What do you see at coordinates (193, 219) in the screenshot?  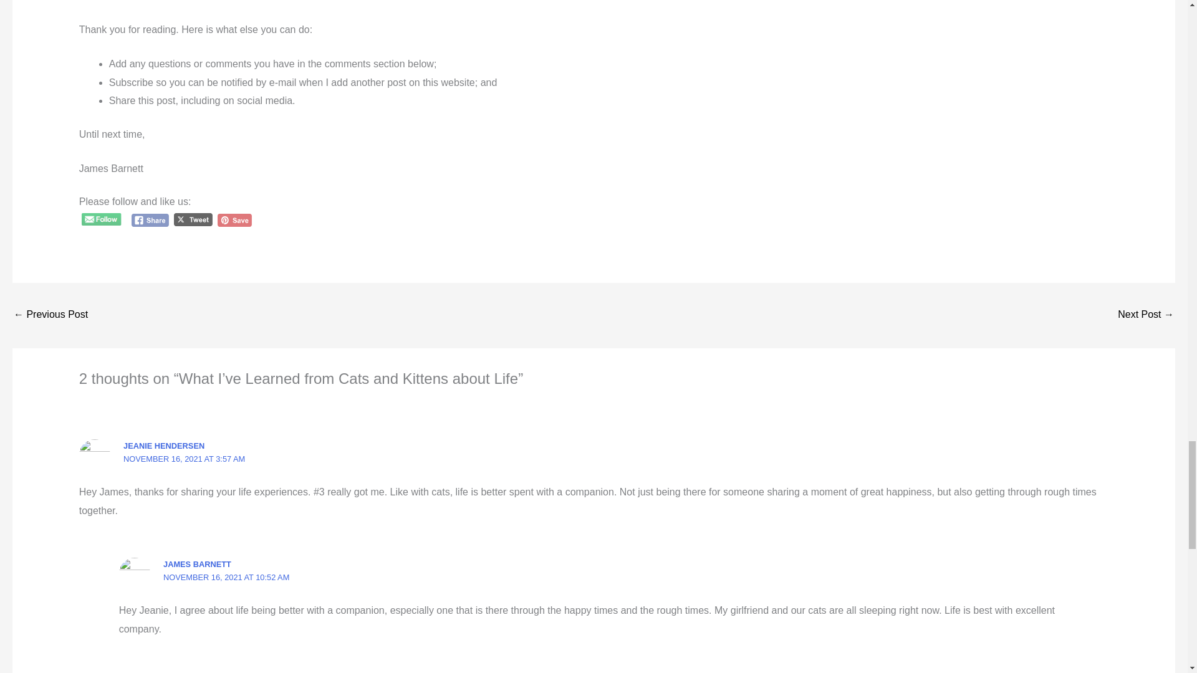 I see `Tweet` at bounding box center [193, 219].